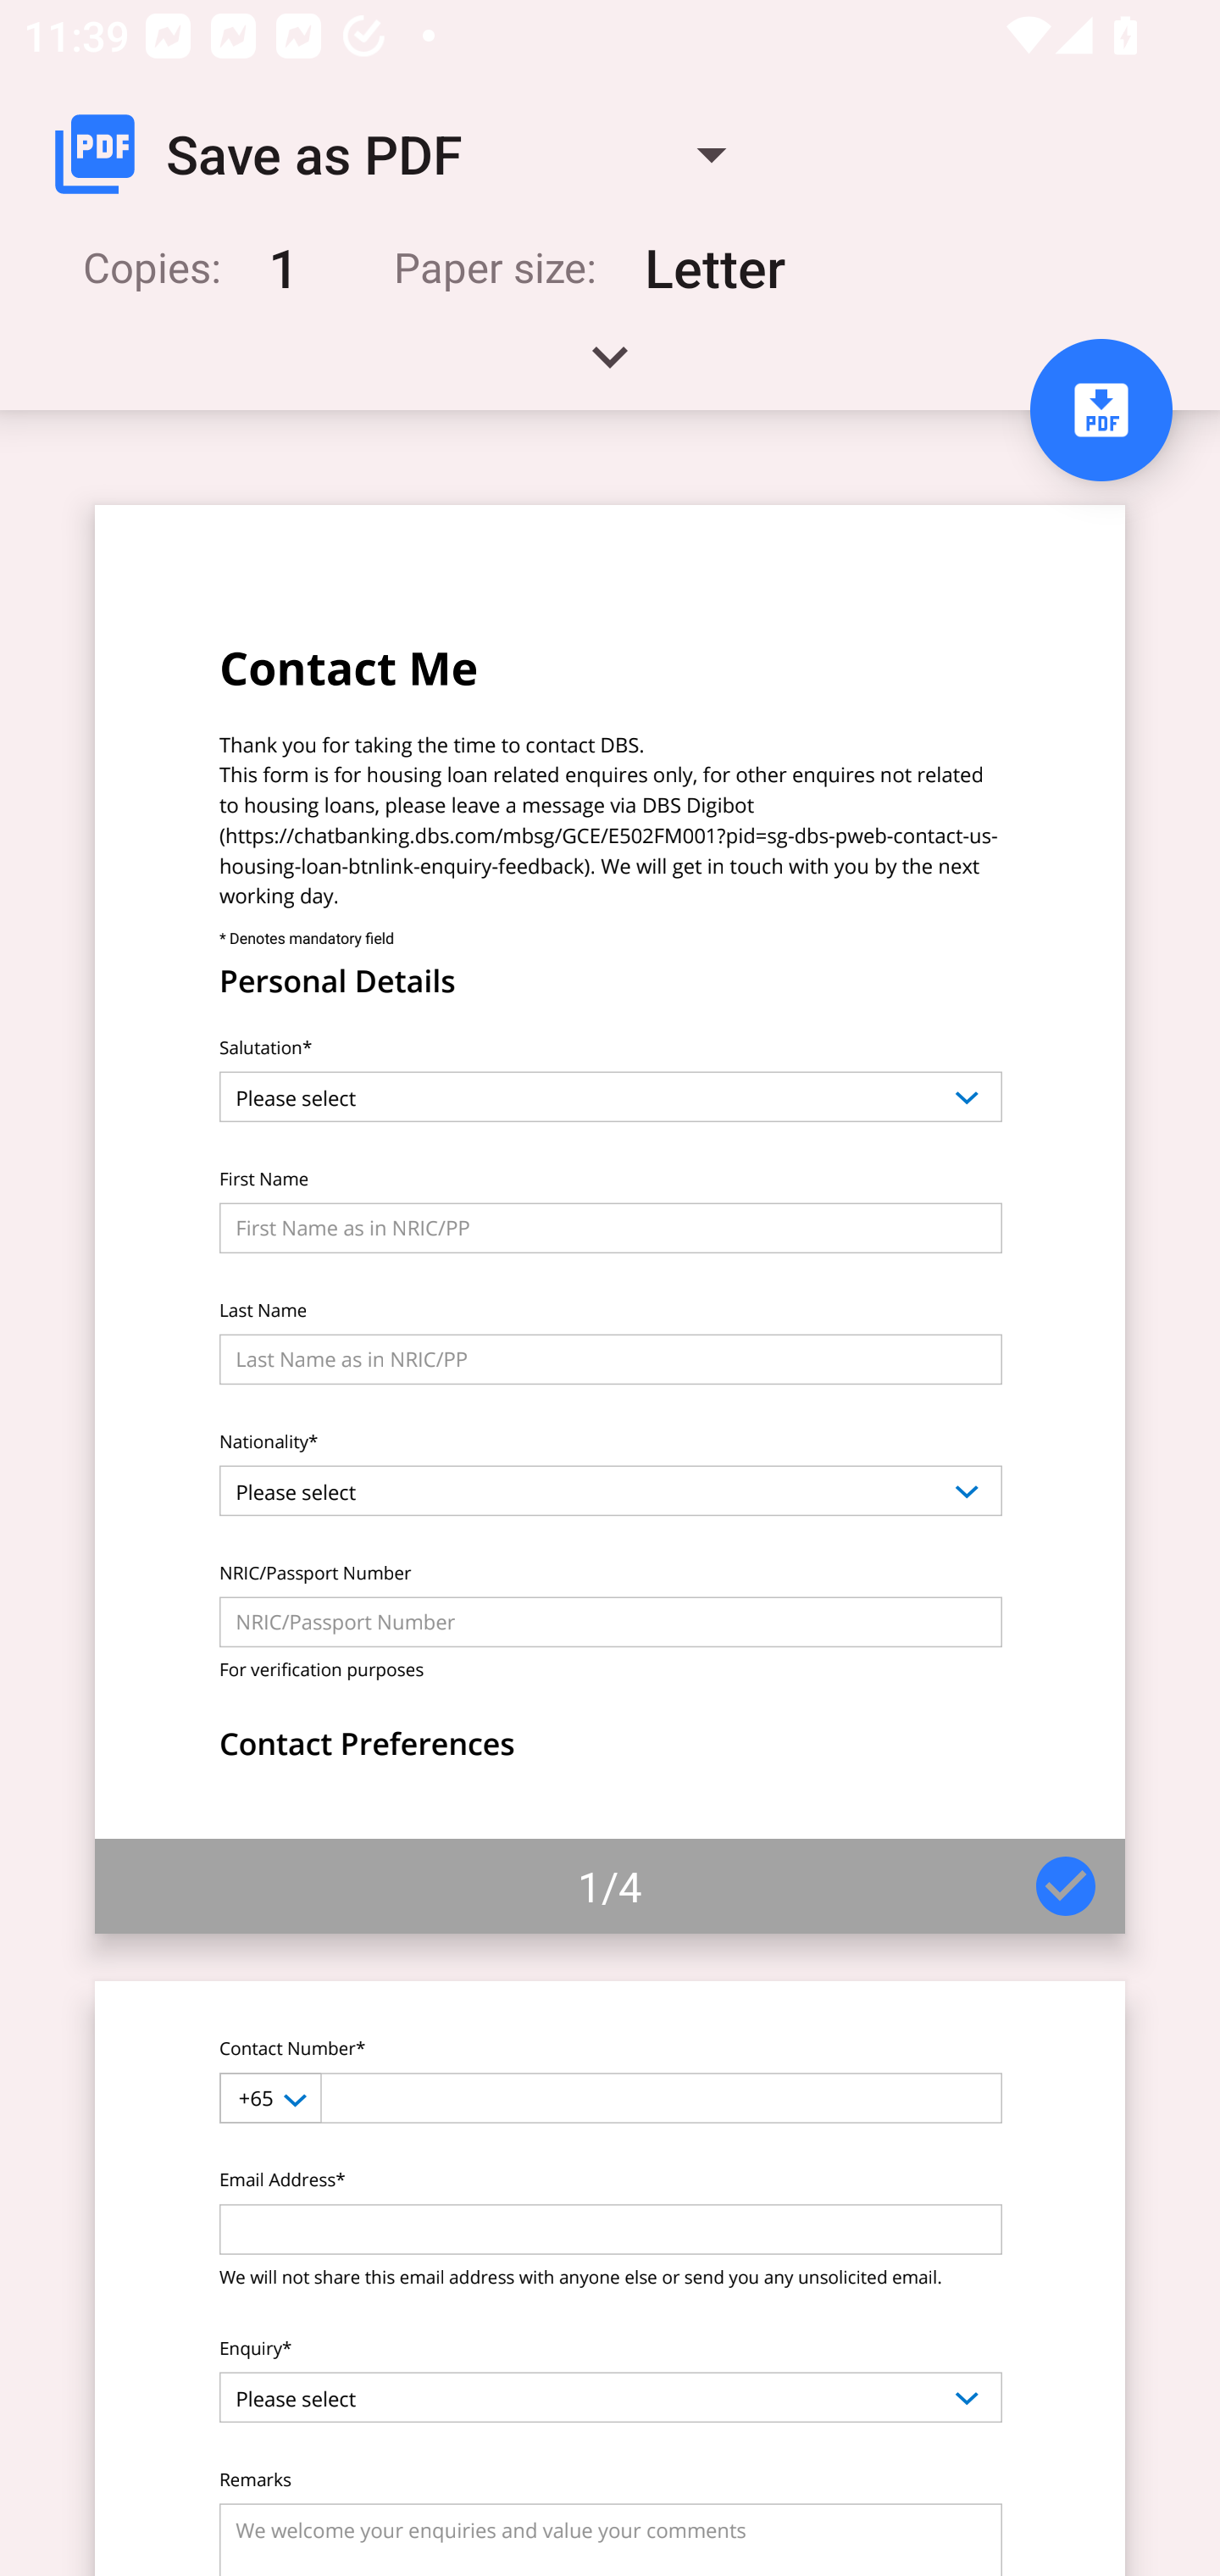 The height and width of the screenshot is (2576, 1220). I want to click on Page 2 of 4, so click(610, 2278).